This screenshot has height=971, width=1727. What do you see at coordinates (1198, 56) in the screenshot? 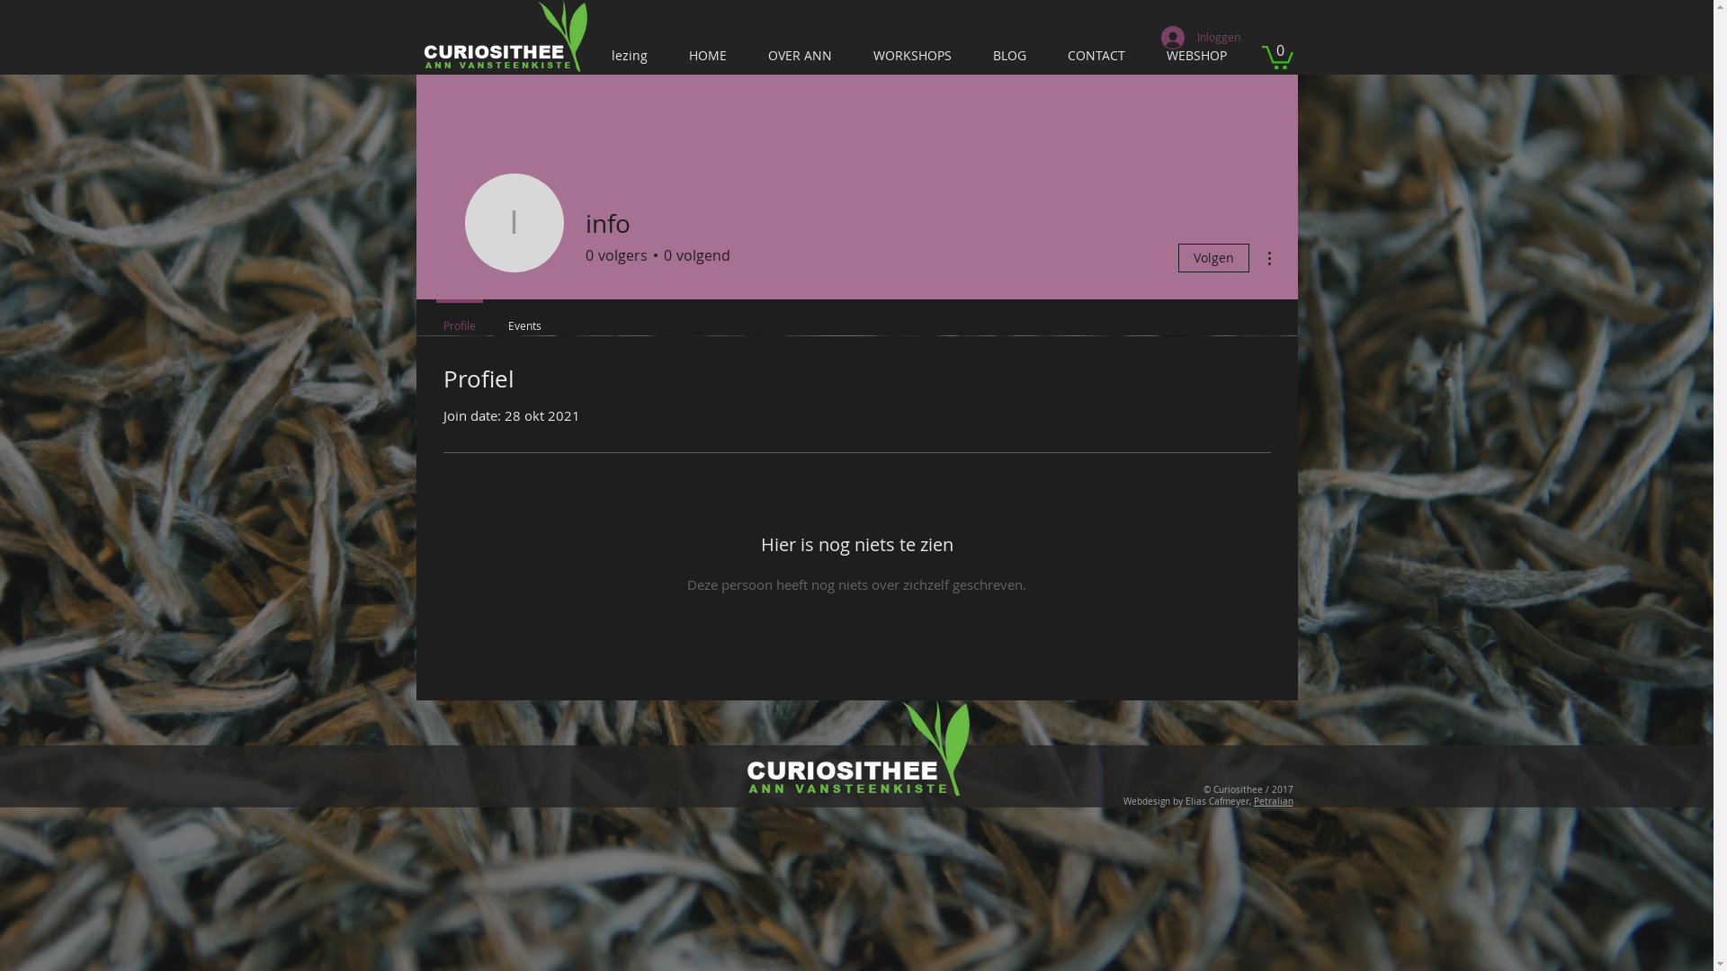
I see `WEBSHOP` at bounding box center [1198, 56].